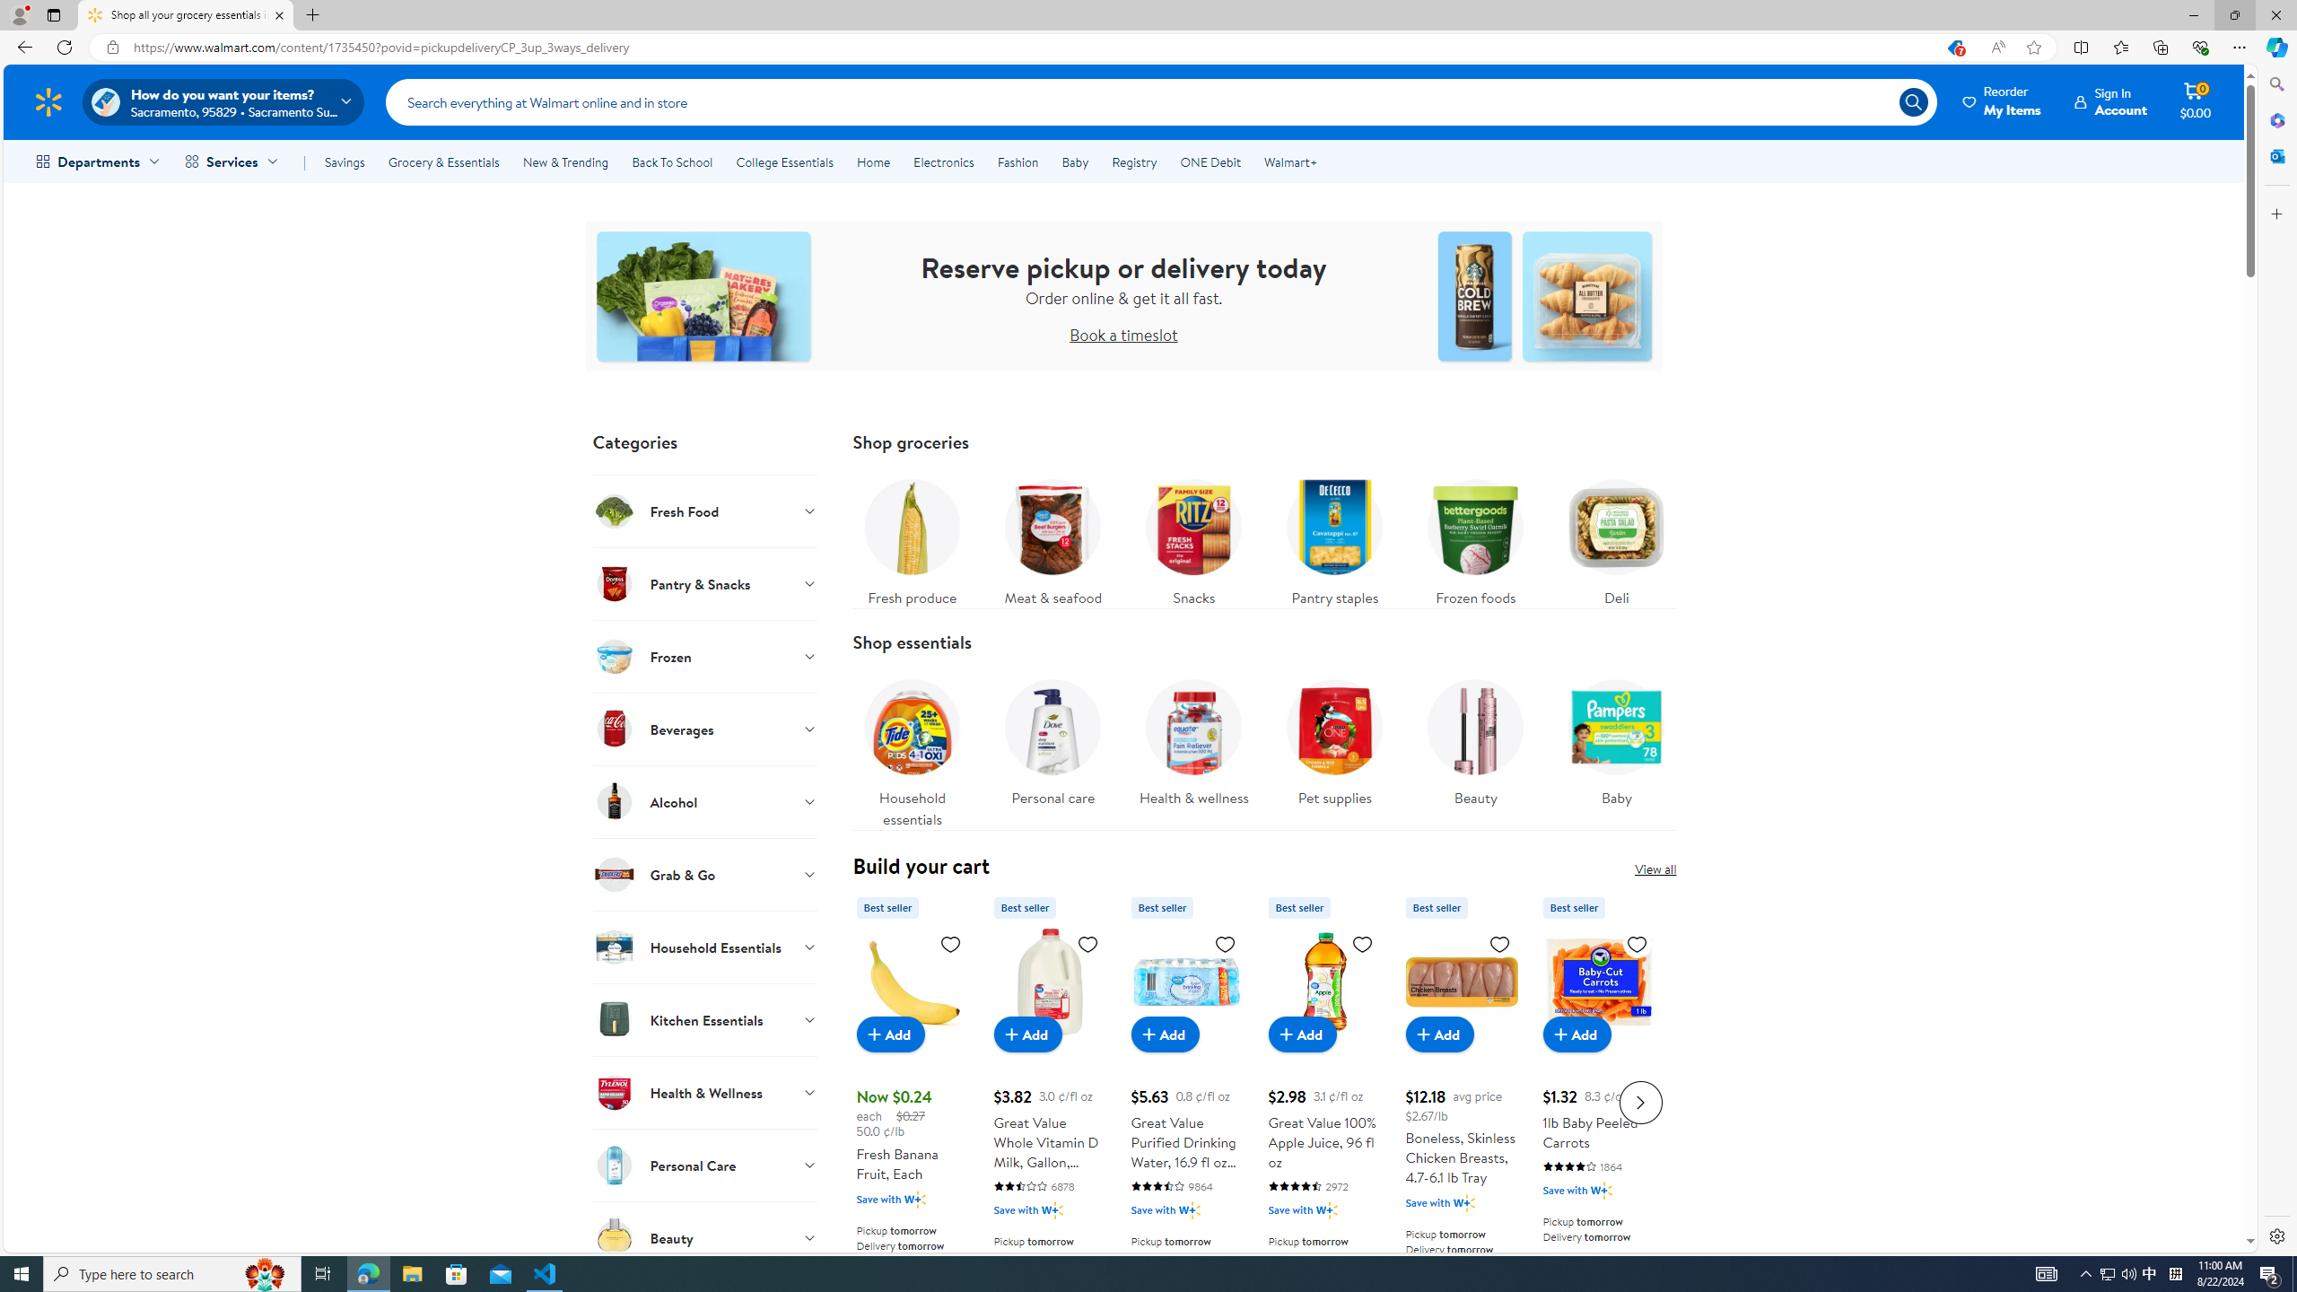 The height and width of the screenshot is (1292, 2297). What do you see at coordinates (1017, 161) in the screenshot?
I see `Fashion` at bounding box center [1017, 161].